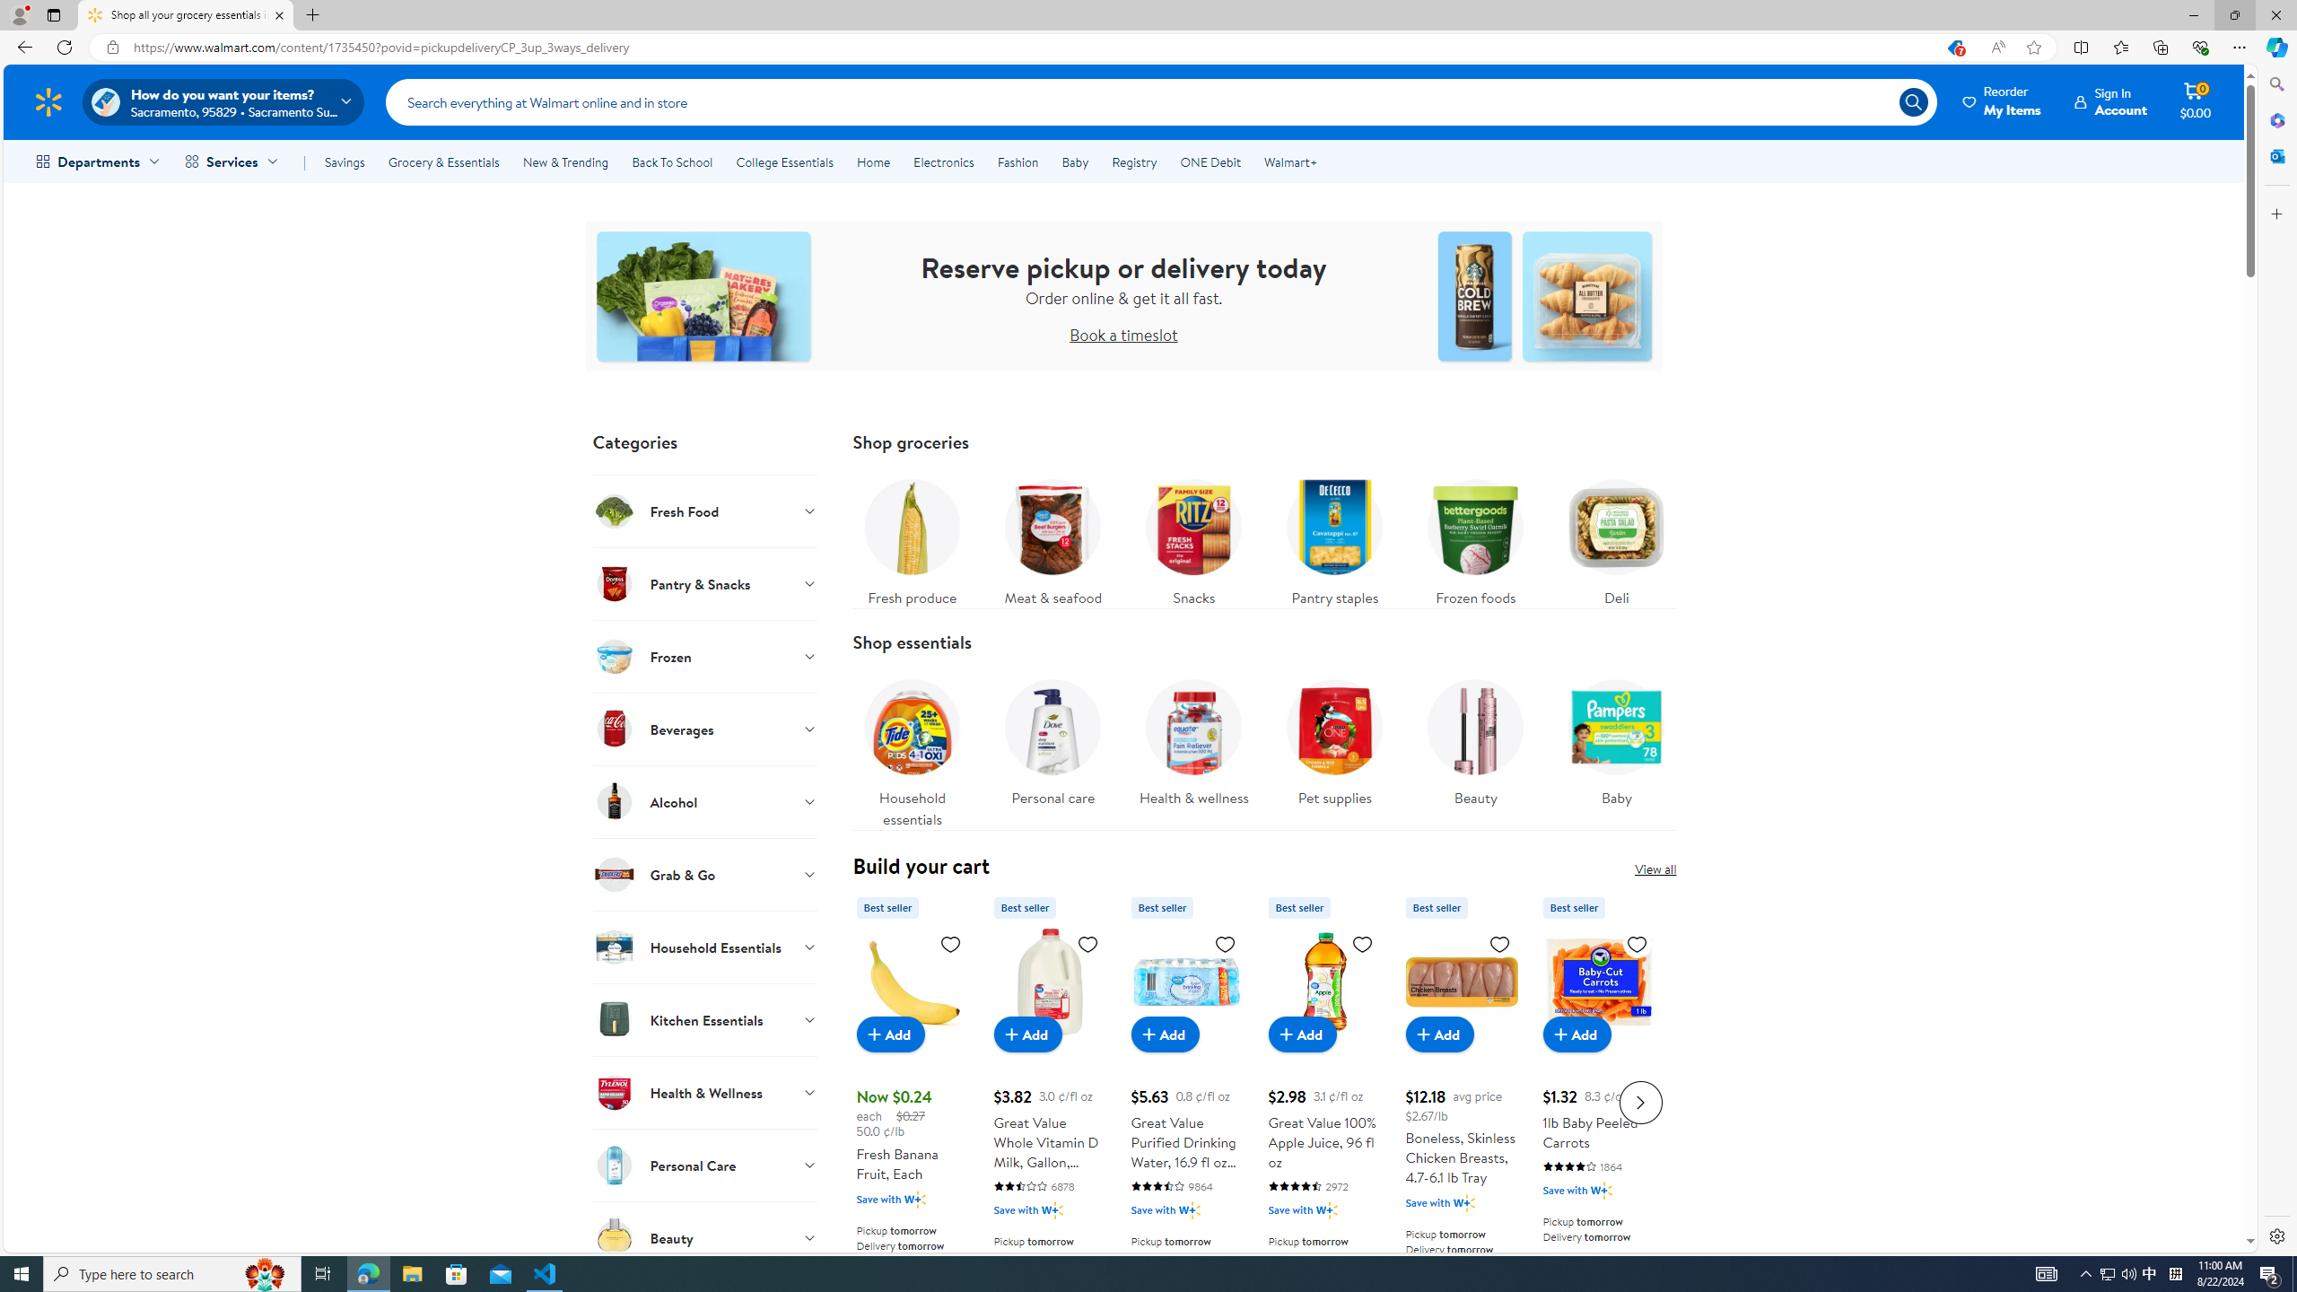 The height and width of the screenshot is (1292, 2297). What do you see at coordinates (1017, 161) in the screenshot?
I see `Fashion` at bounding box center [1017, 161].